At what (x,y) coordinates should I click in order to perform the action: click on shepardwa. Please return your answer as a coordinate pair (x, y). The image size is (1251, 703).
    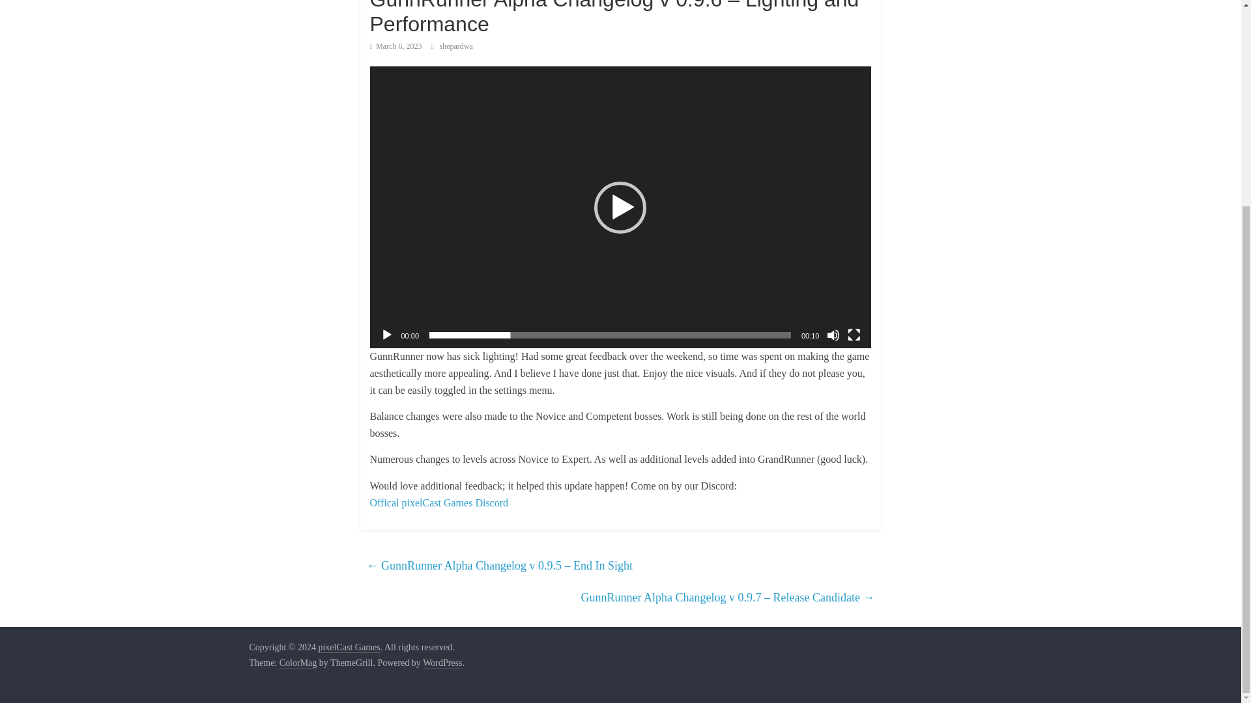
    Looking at the image, I should click on (456, 46).